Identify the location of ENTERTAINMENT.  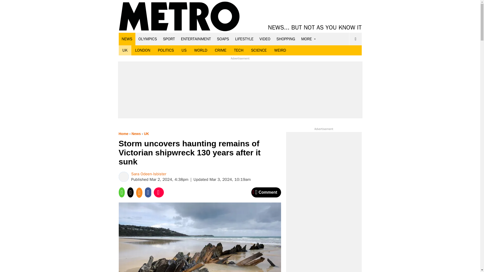
(196, 39).